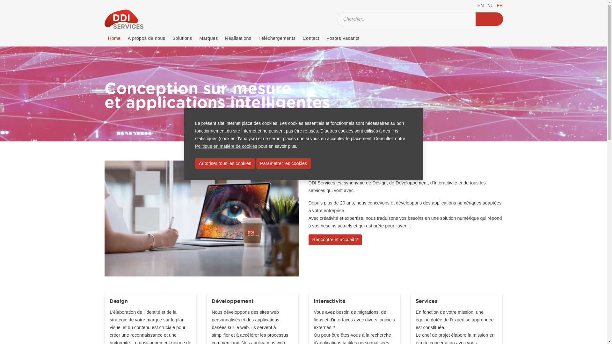 The height and width of the screenshot is (344, 612). I want to click on Solutions, so click(182, 39).